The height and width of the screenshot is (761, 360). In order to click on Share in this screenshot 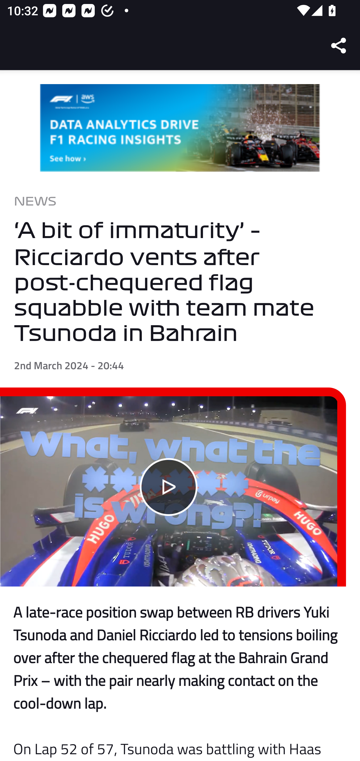, I will do `click(339, 46)`.